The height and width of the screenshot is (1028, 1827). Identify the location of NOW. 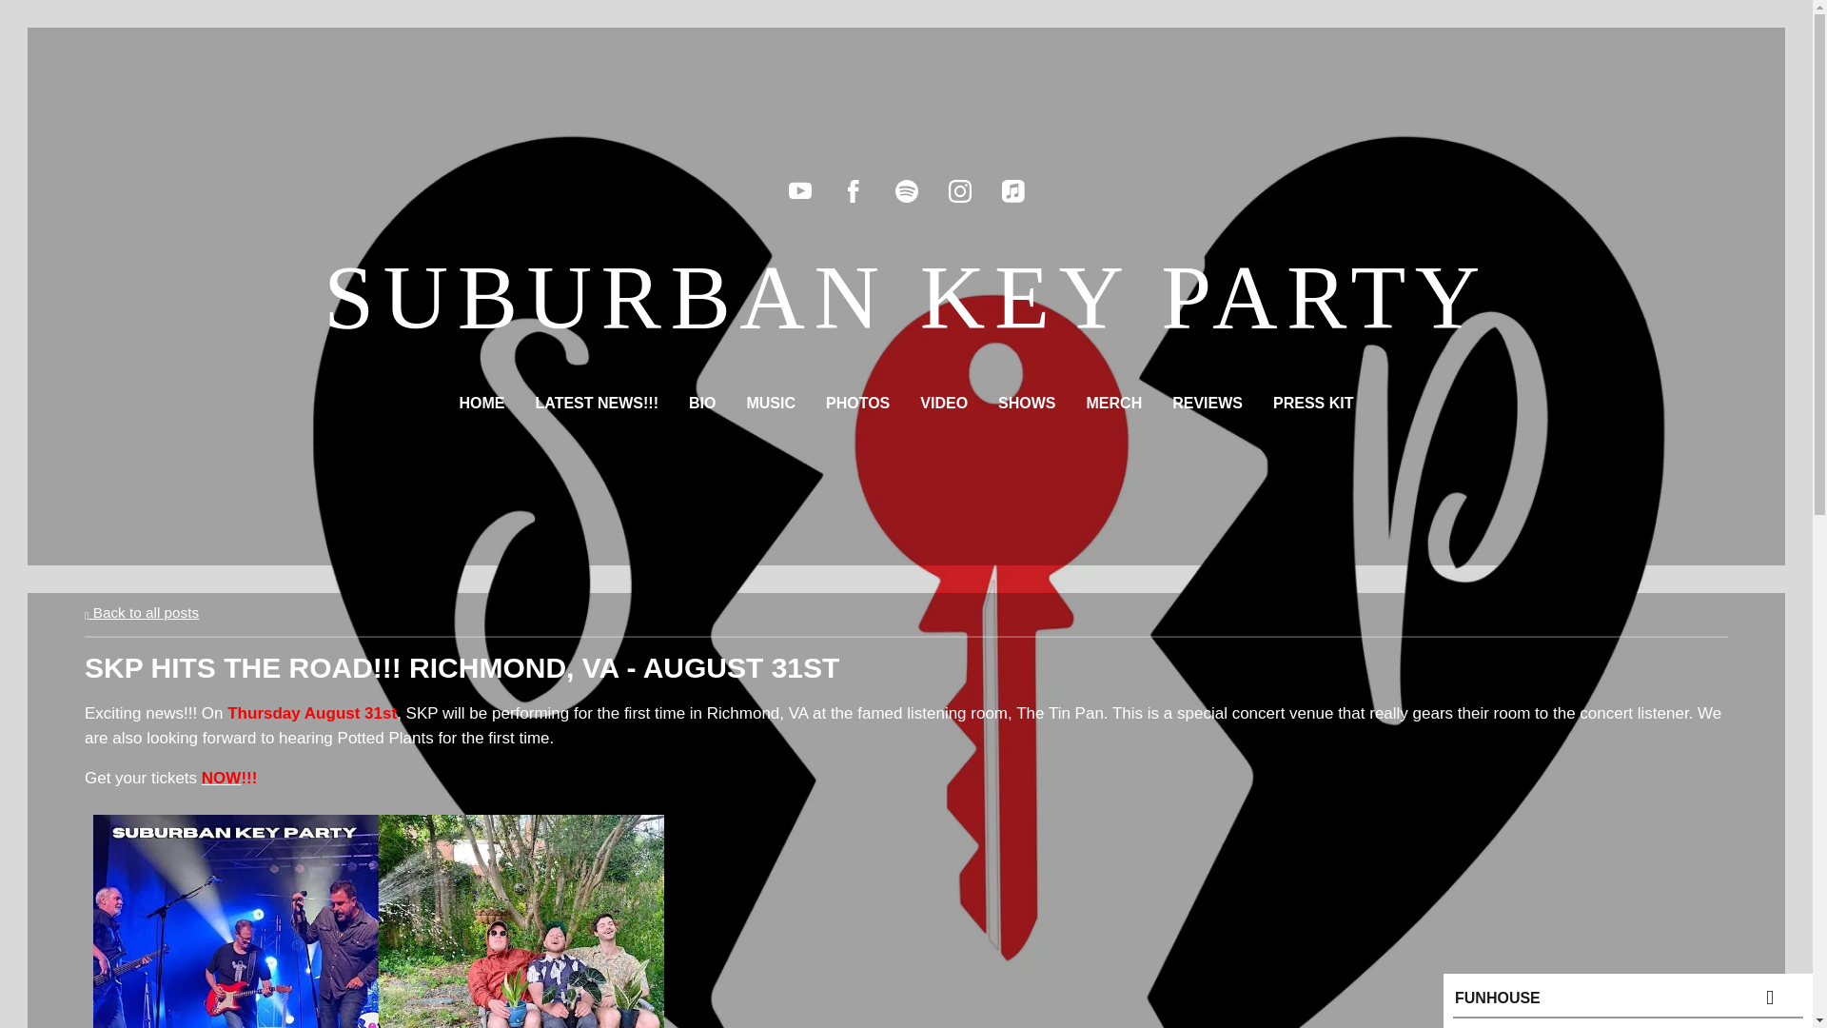
(221, 778).